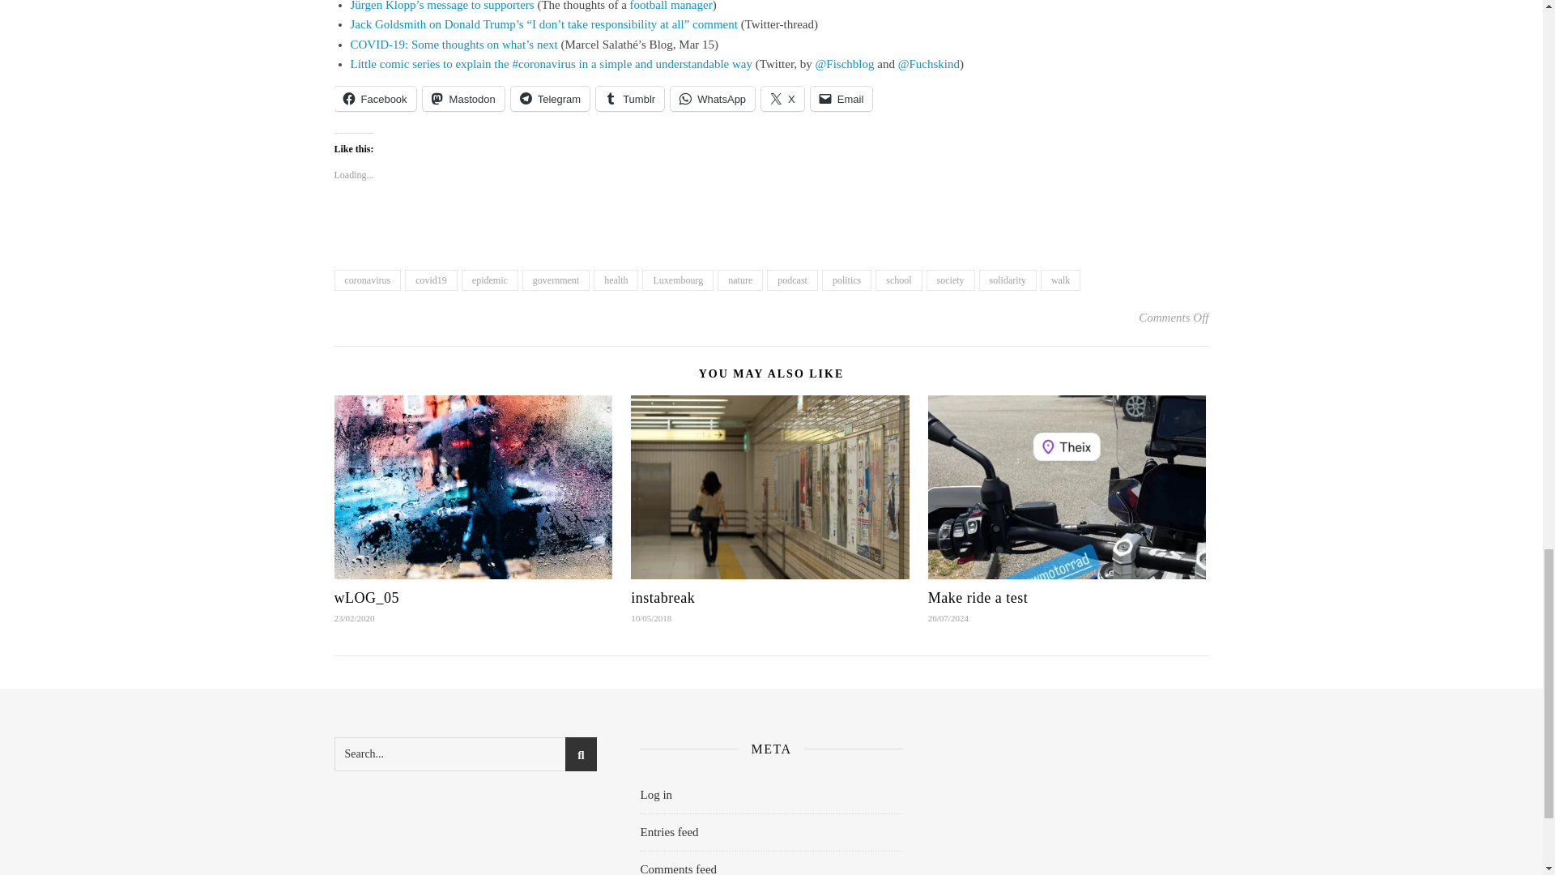 The width and height of the screenshot is (1555, 875). Describe the element at coordinates (463, 99) in the screenshot. I see `Mastodon` at that location.